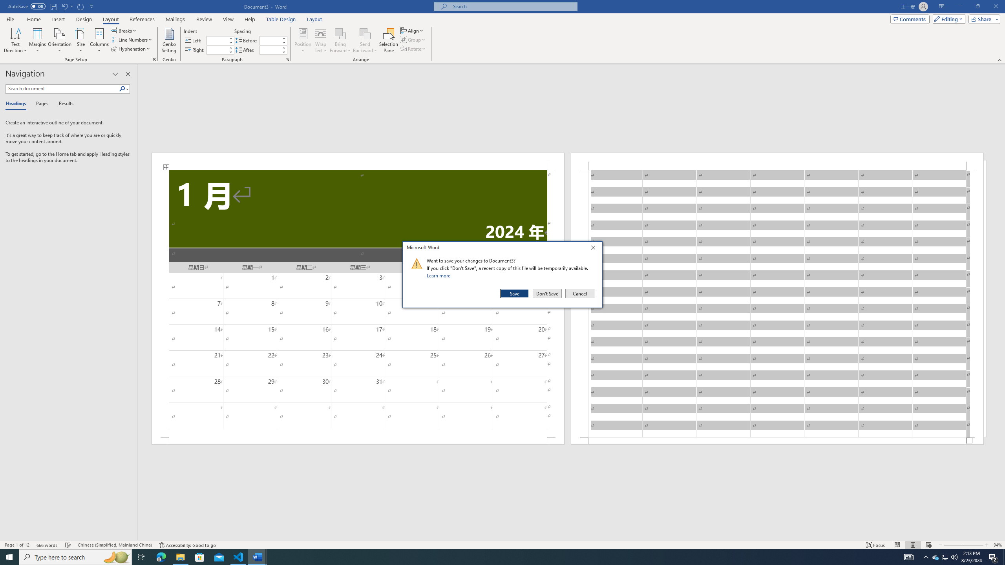 The width and height of the screenshot is (1005, 565). What do you see at coordinates (169, 40) in the screenshot?
I see `Genko Setting...` at bounding box center [169, 40].